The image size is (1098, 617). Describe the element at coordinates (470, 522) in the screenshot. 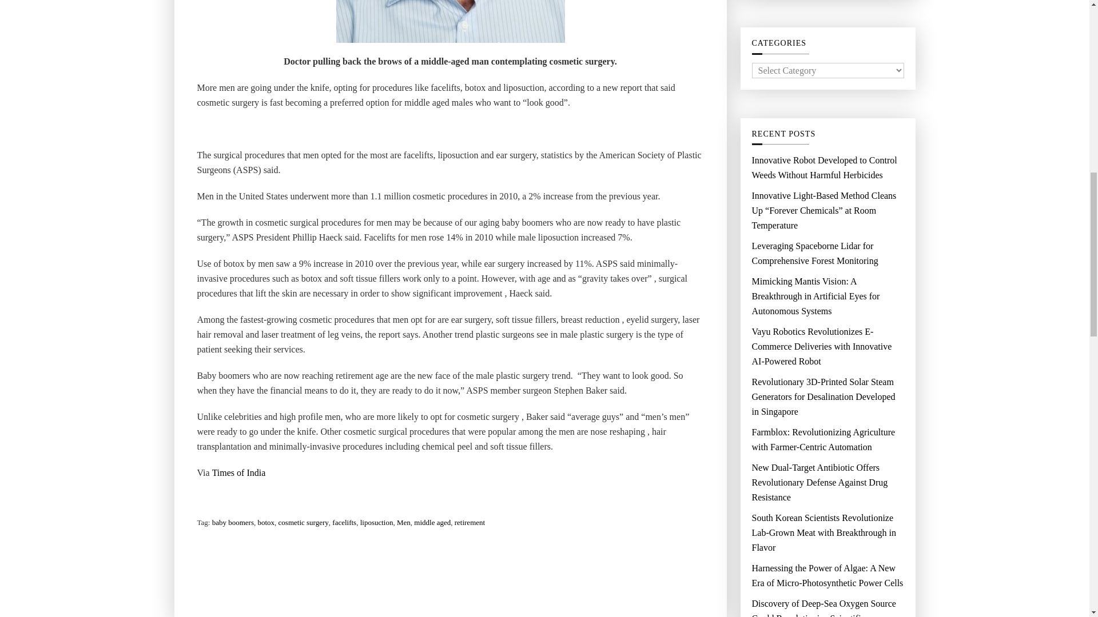

I see `retirement` at that location.